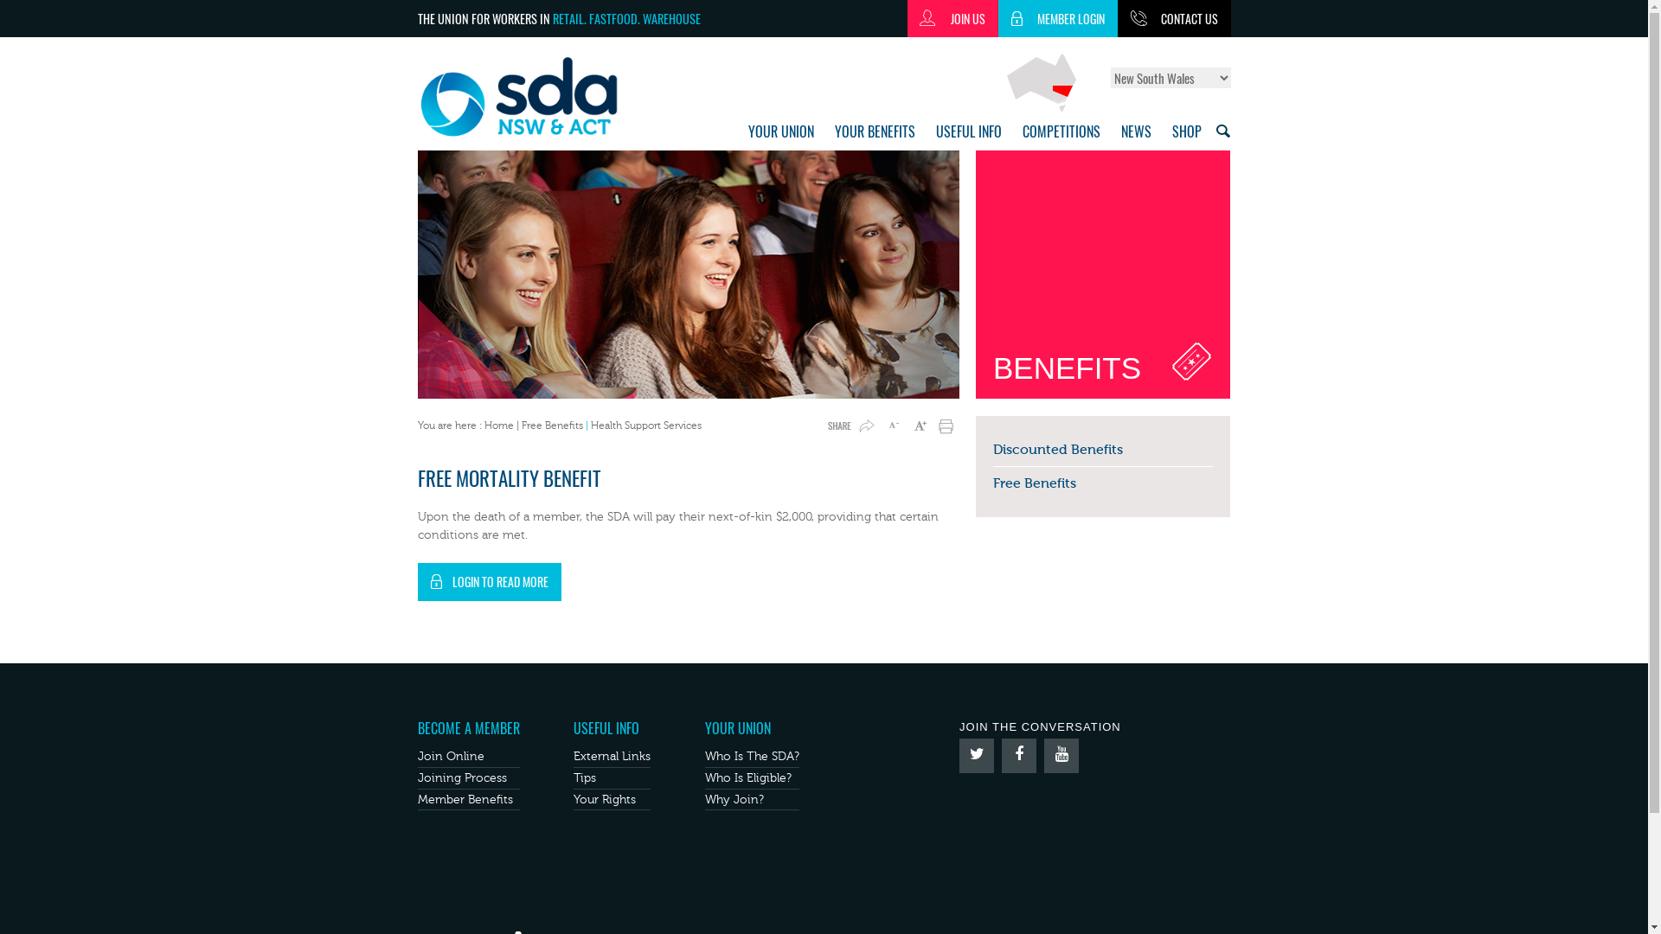 Image resolution: width=1661 pixels, height=934 pixels. Describe the element at coordinates (552, 425) in the screenshot. I see `Free Benefits` at that location.